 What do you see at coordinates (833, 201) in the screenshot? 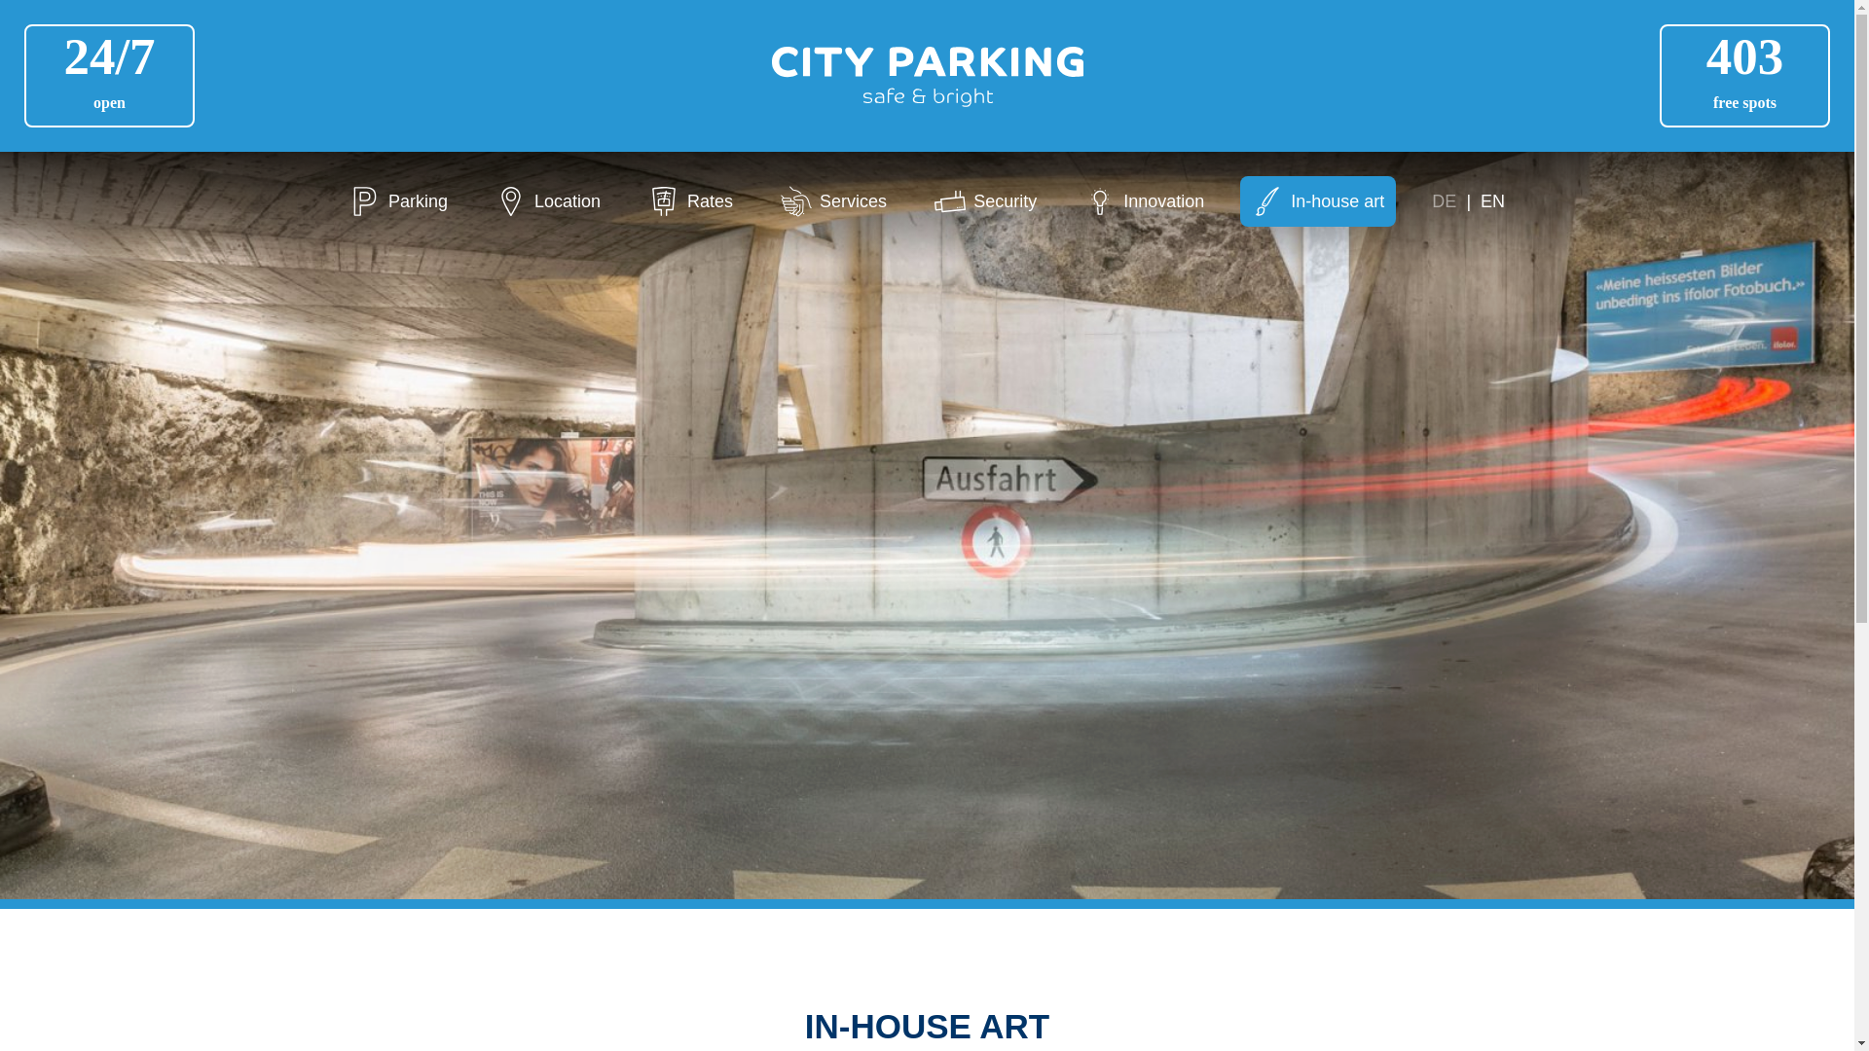
I see `Services` at bounding box center [833, 201].